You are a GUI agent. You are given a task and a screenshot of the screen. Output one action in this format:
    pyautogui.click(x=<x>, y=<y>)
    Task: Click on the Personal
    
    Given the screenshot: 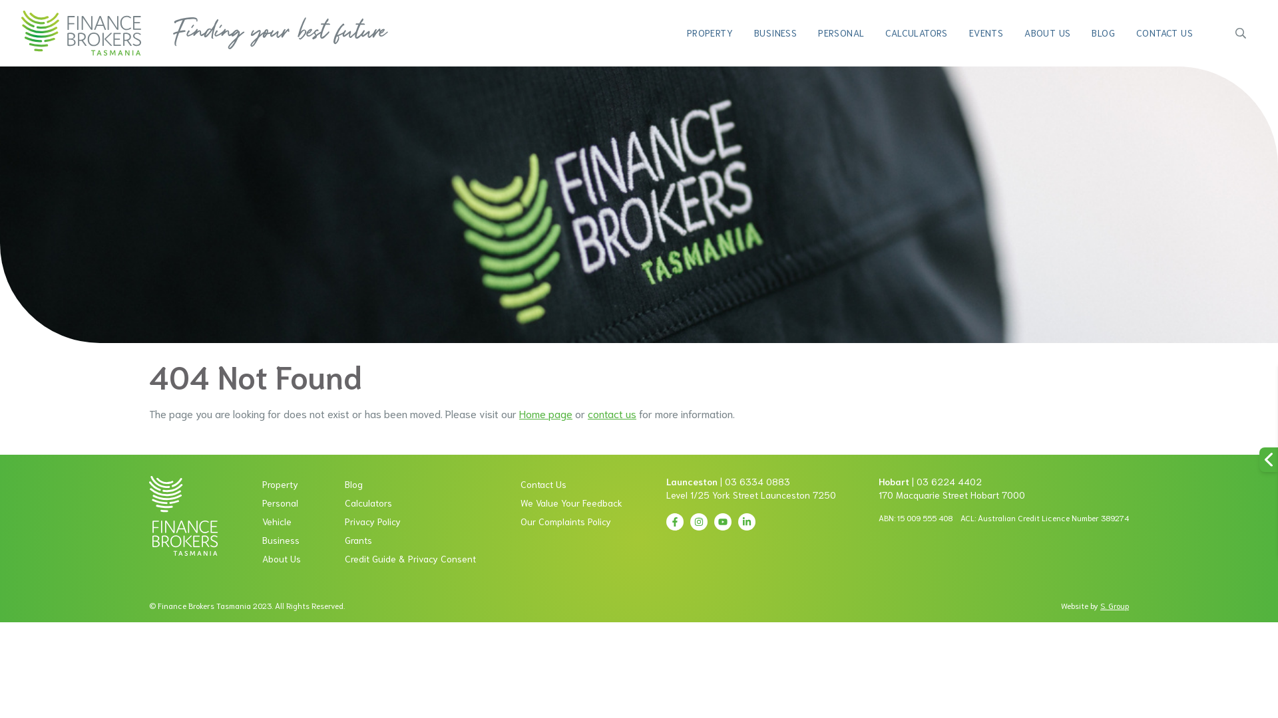 What is the action you would take?
    pyautogui.click(x=282, y=504)
    